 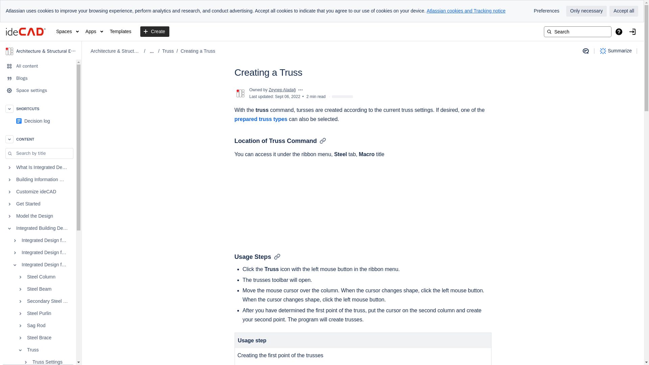 I want to click on CONTENT, so click(x=38, y=139).